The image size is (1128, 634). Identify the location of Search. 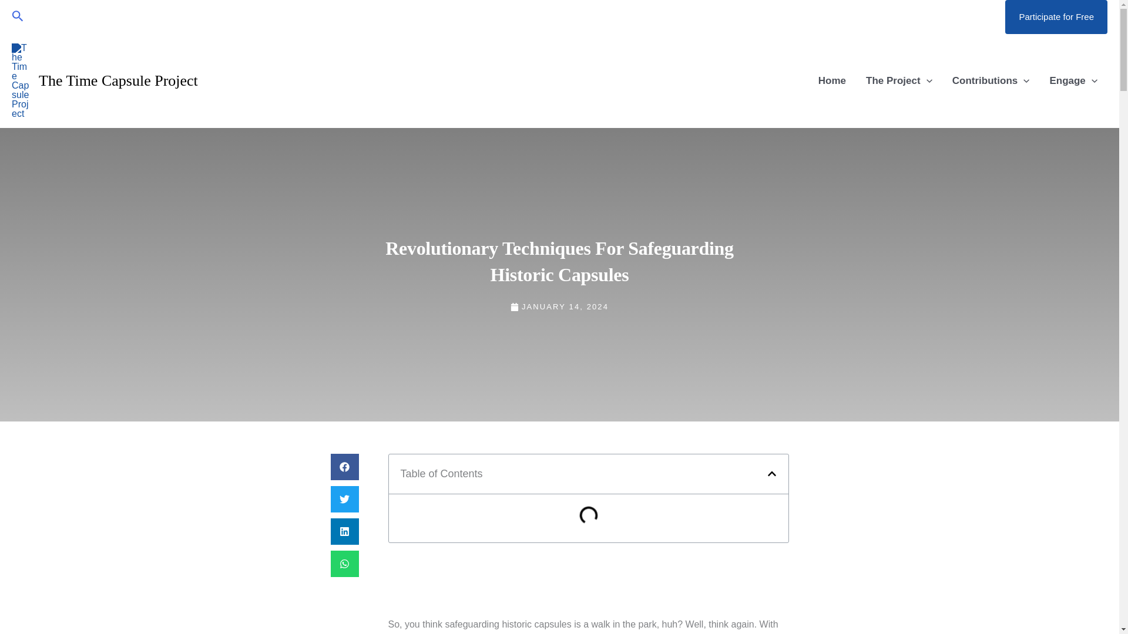
(18, 18).